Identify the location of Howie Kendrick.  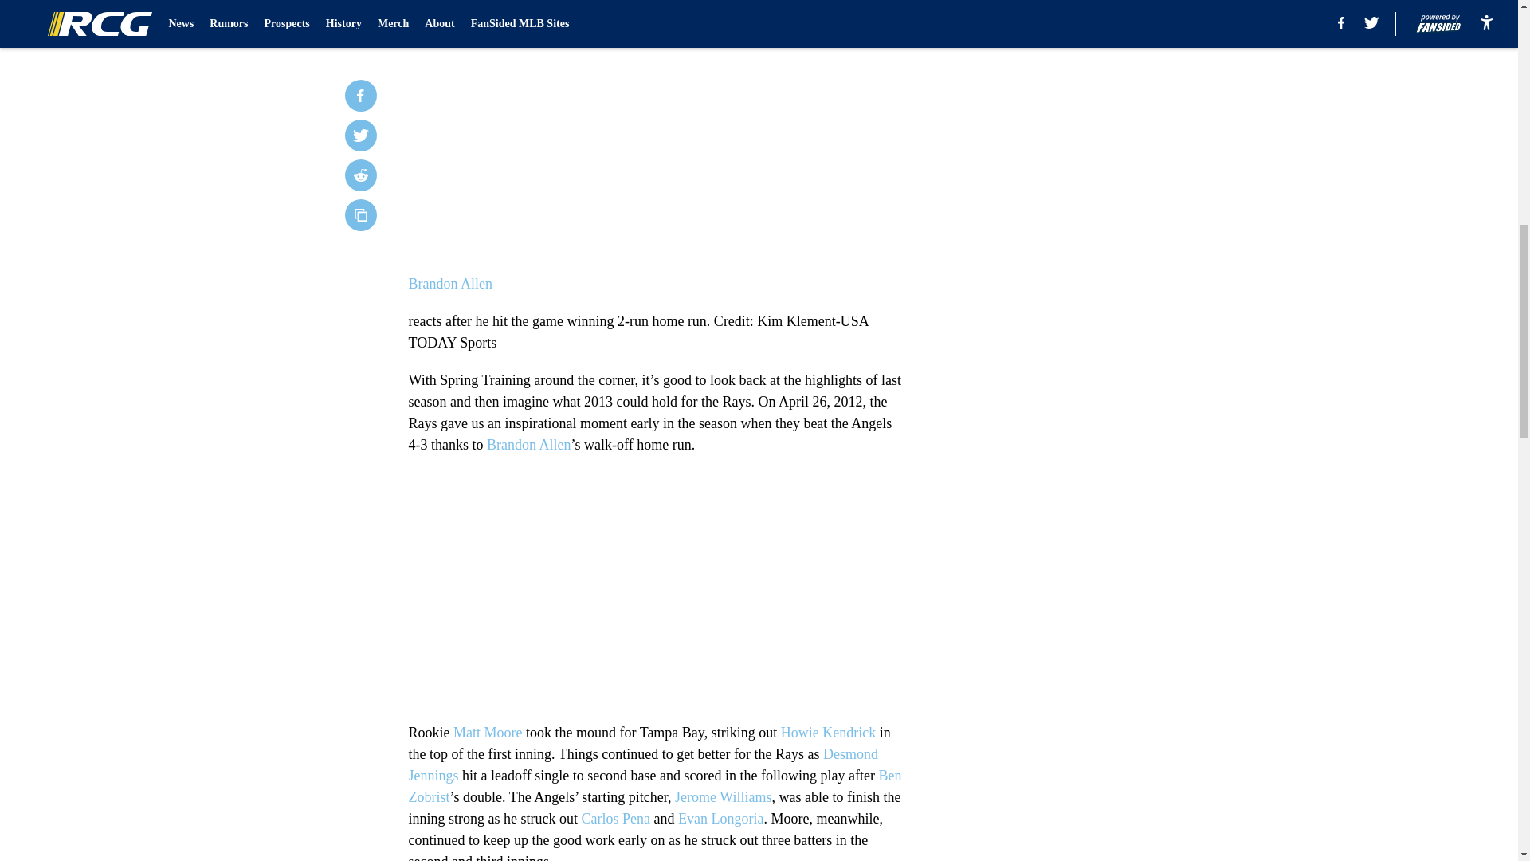
(827, 732).